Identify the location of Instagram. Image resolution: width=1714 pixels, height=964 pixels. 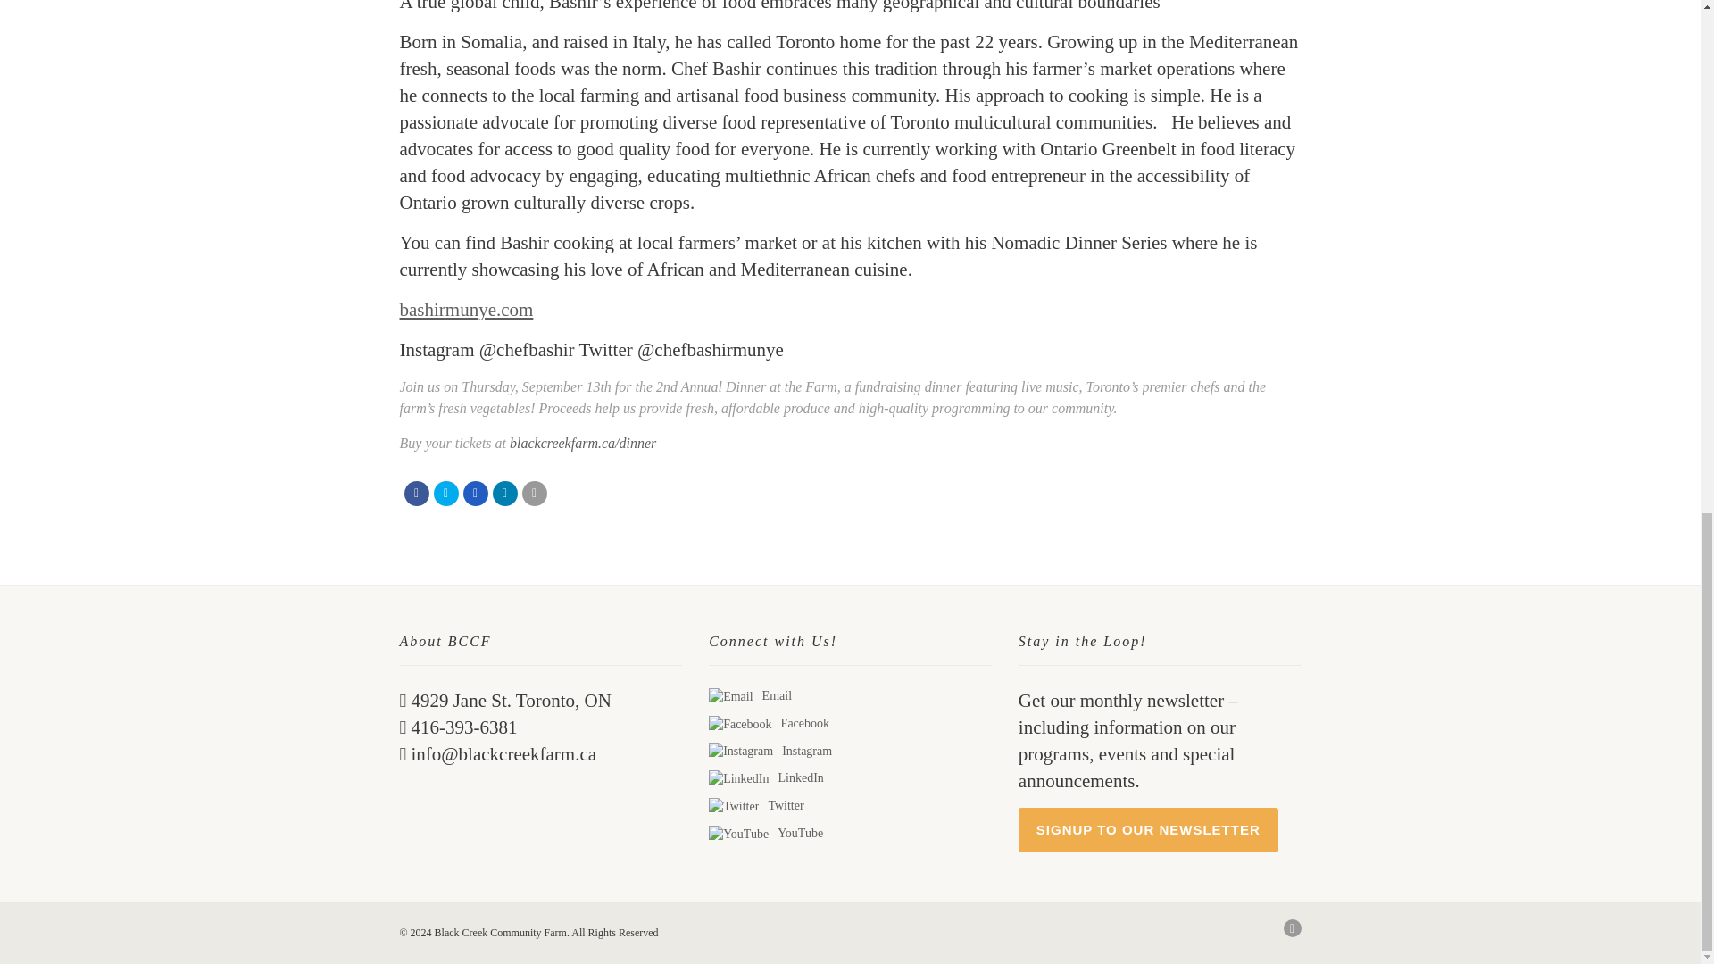
(741, 752).